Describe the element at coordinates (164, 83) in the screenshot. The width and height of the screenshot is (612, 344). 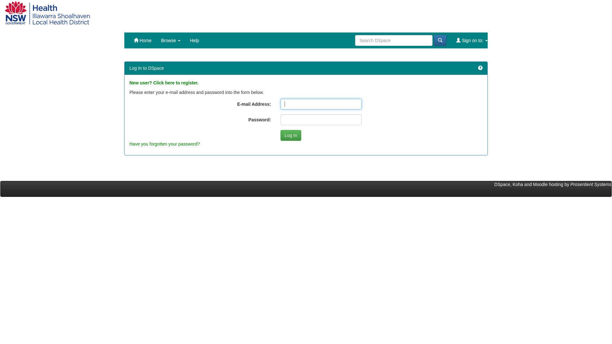
I see `New user? Click here to register.` at that location.